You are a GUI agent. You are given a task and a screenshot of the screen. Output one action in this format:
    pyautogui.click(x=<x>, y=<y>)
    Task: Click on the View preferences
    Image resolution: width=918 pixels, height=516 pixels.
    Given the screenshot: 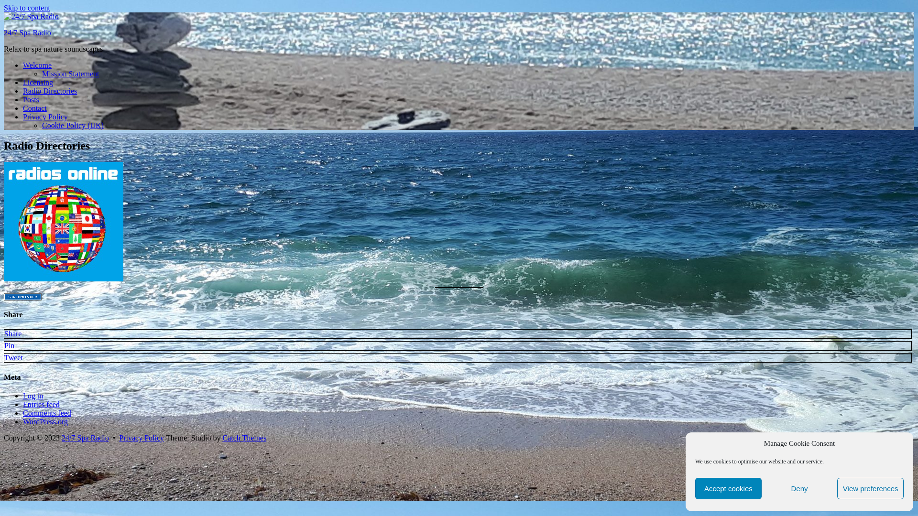 What is the action you would take?
    pyautogui.click(x=870, y=488)
    